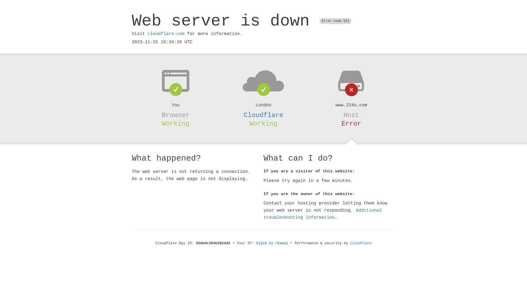 This screenshot has height=296, width=527. What do you see at coordinates (272, 243) in the screenshot?
I see `Click to reveal` at bounding box center [272, 243].